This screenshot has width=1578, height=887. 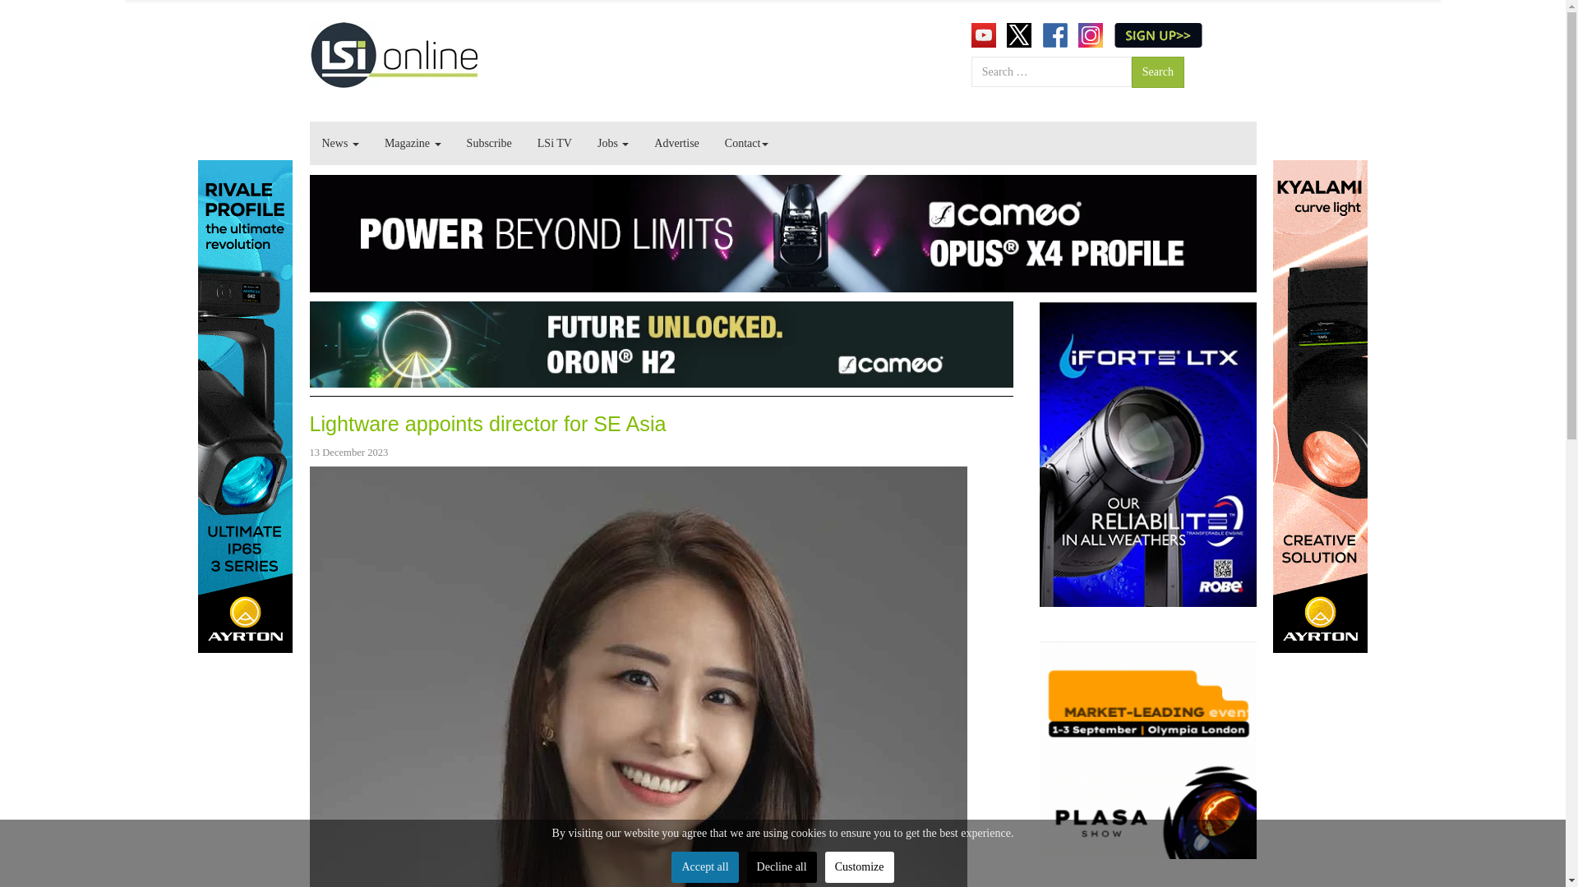 I want to click on Ayrton - Skyscraper RIGHT - July24, so click(x=1318, y=406).